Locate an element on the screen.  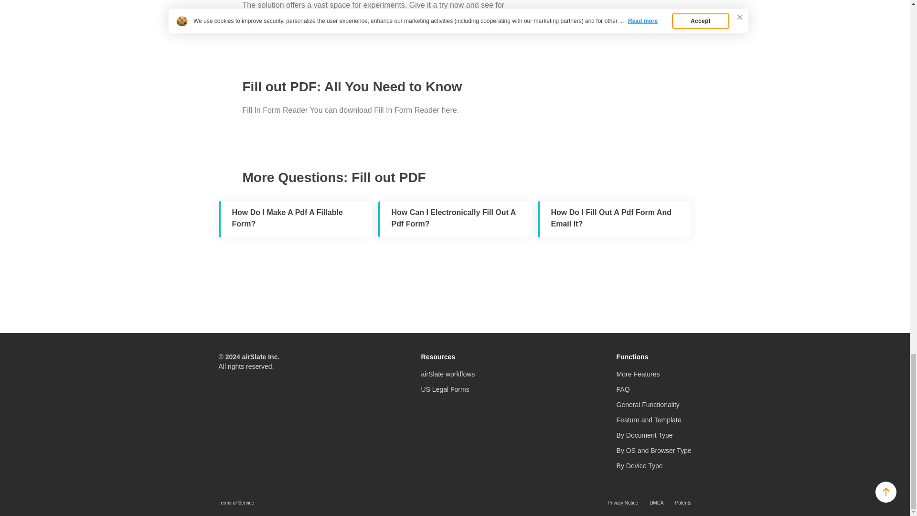
General Functionality is located at coordinates (648, 405).